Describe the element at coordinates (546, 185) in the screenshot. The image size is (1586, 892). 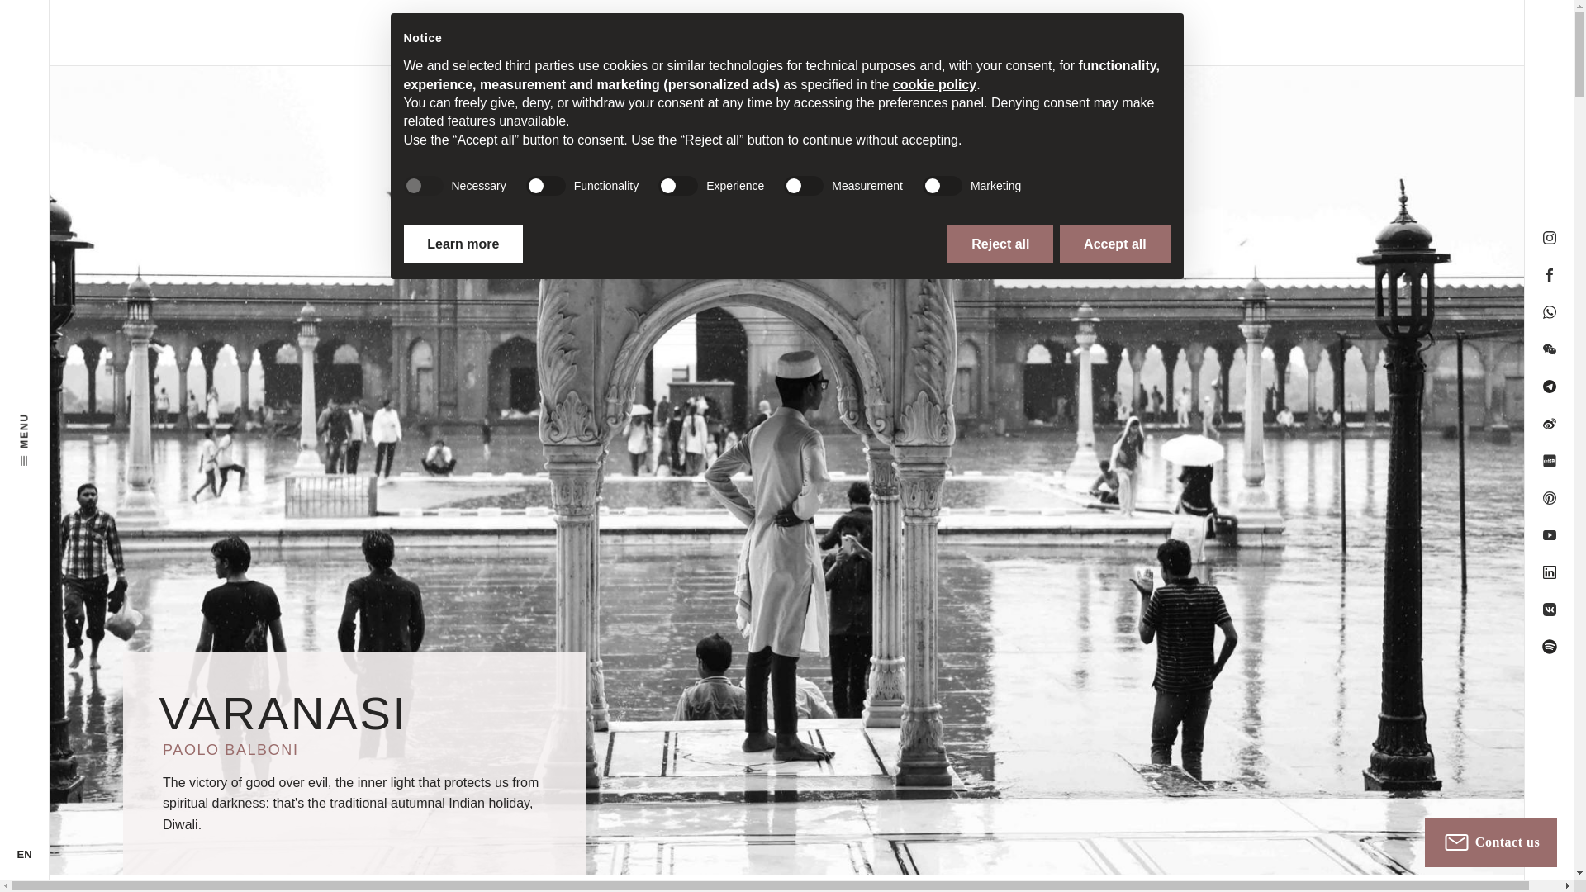
I see `false` at that location.